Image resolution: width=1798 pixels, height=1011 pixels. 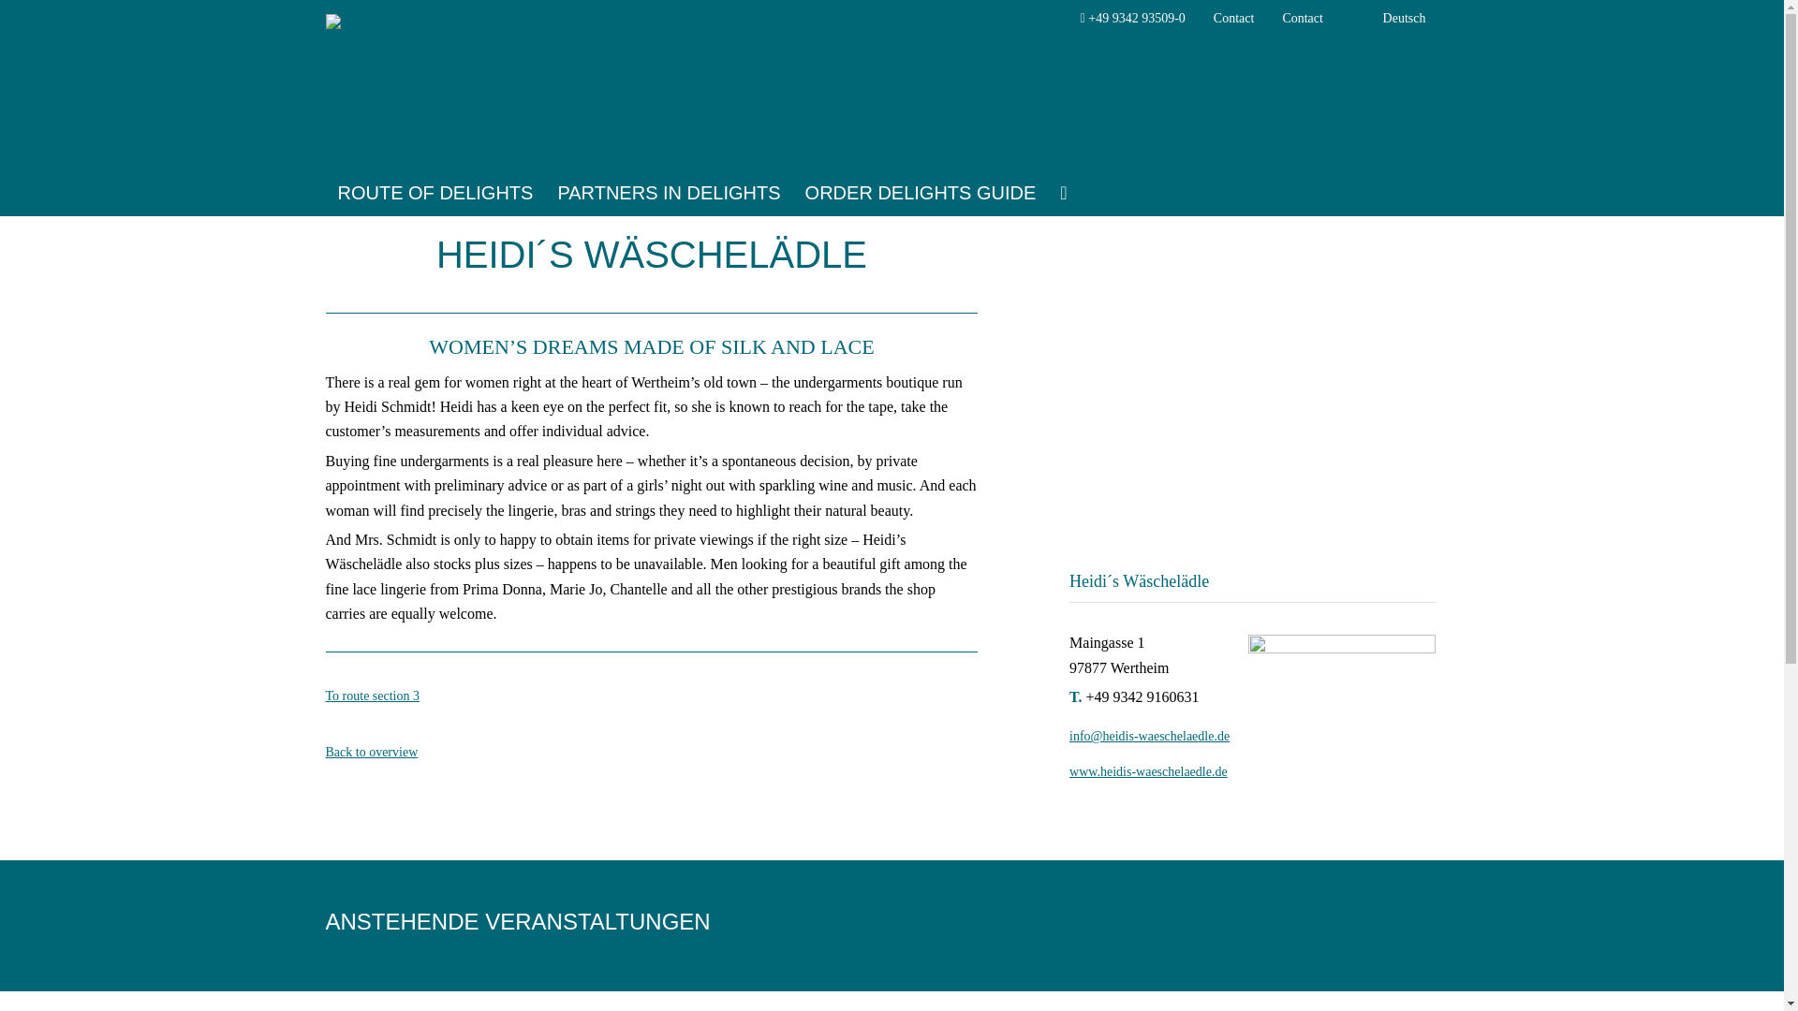 I want to click on ORDER DELIGHTS GUIDE, so click(x=920, y=173).